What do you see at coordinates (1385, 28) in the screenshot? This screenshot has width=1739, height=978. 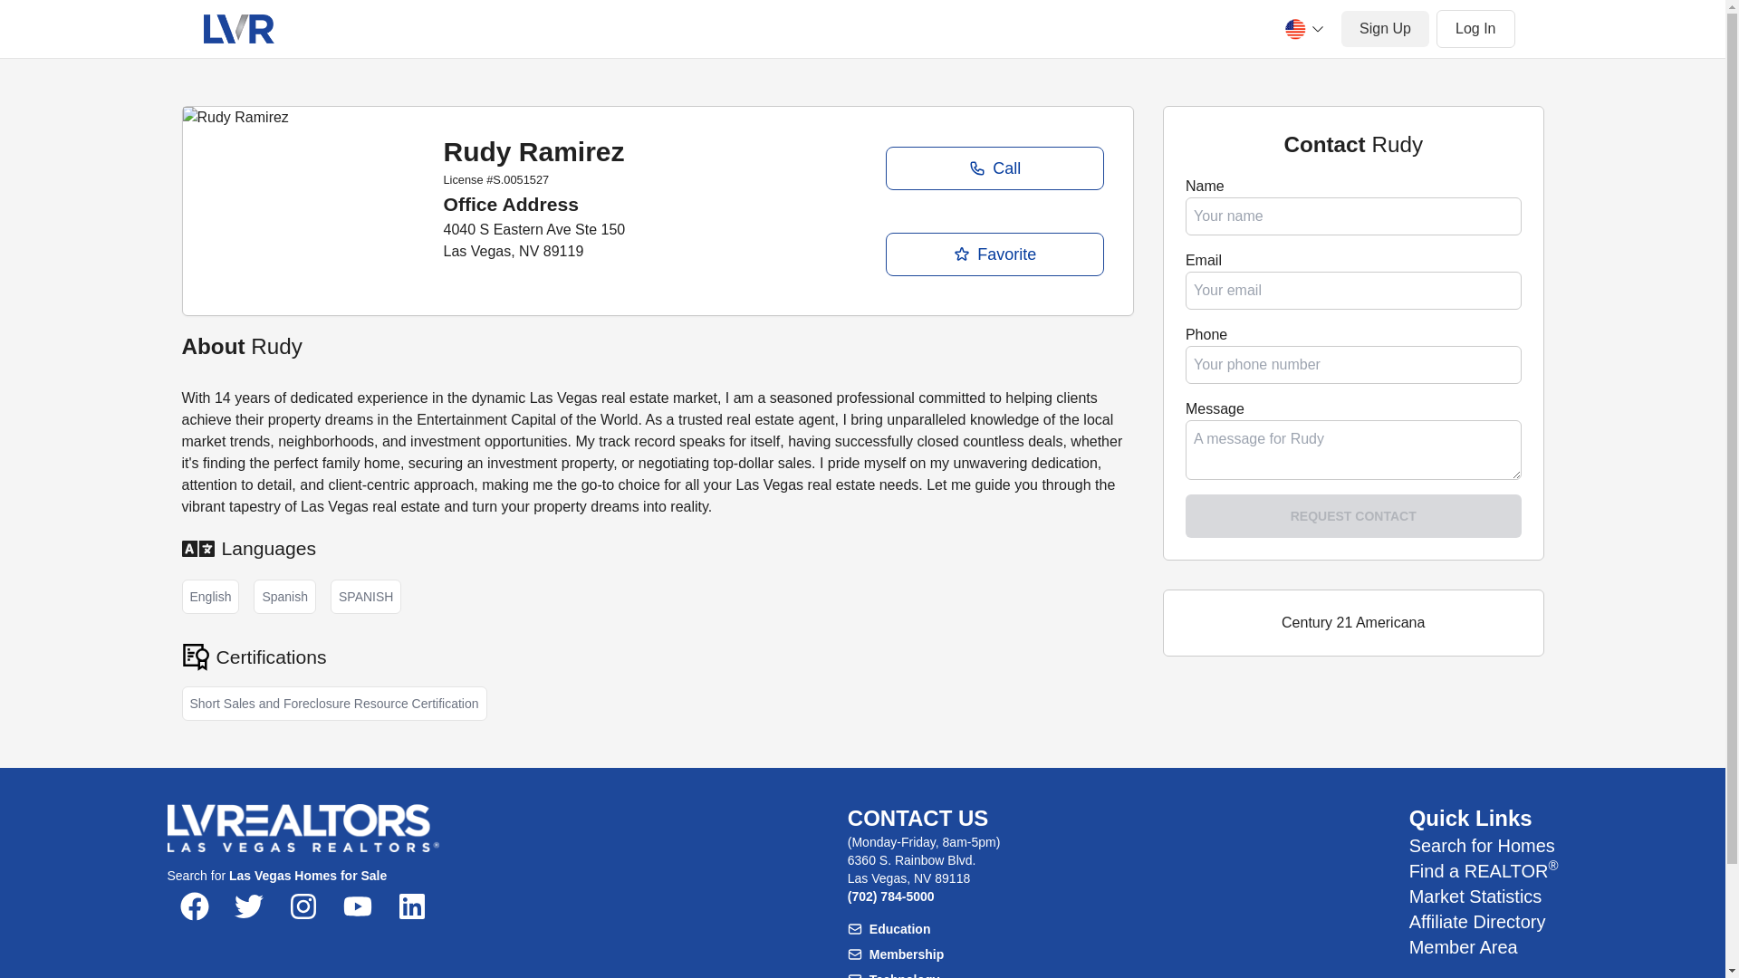 I see `Sign Up` at bounding box center [1385, 28].